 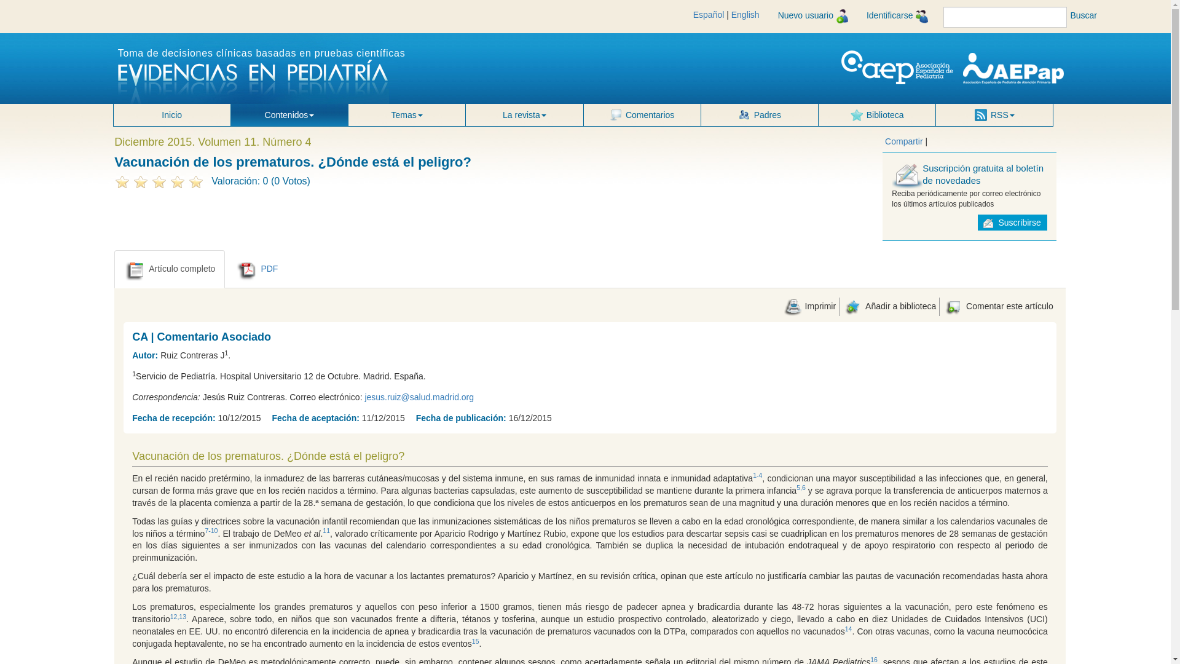 I want to click on Temas, so click(x=406, y=114).